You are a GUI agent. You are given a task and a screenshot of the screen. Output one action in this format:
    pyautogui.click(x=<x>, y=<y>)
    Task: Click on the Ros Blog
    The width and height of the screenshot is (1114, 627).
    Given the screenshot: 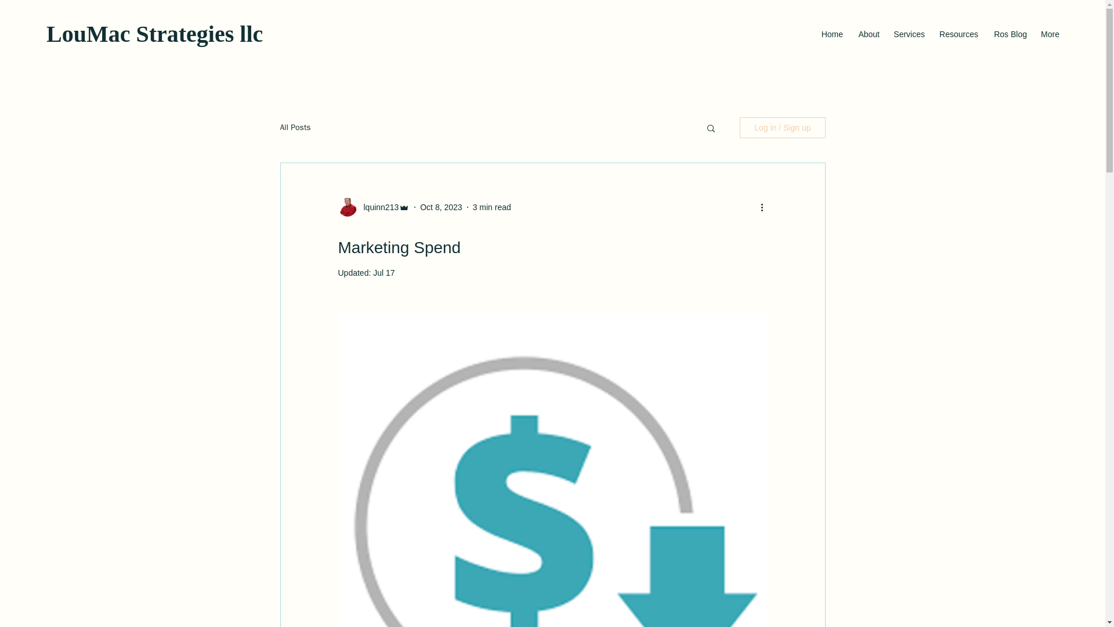 What is the action you would take?
    pyautogui.click(x=1008, y=34)
    